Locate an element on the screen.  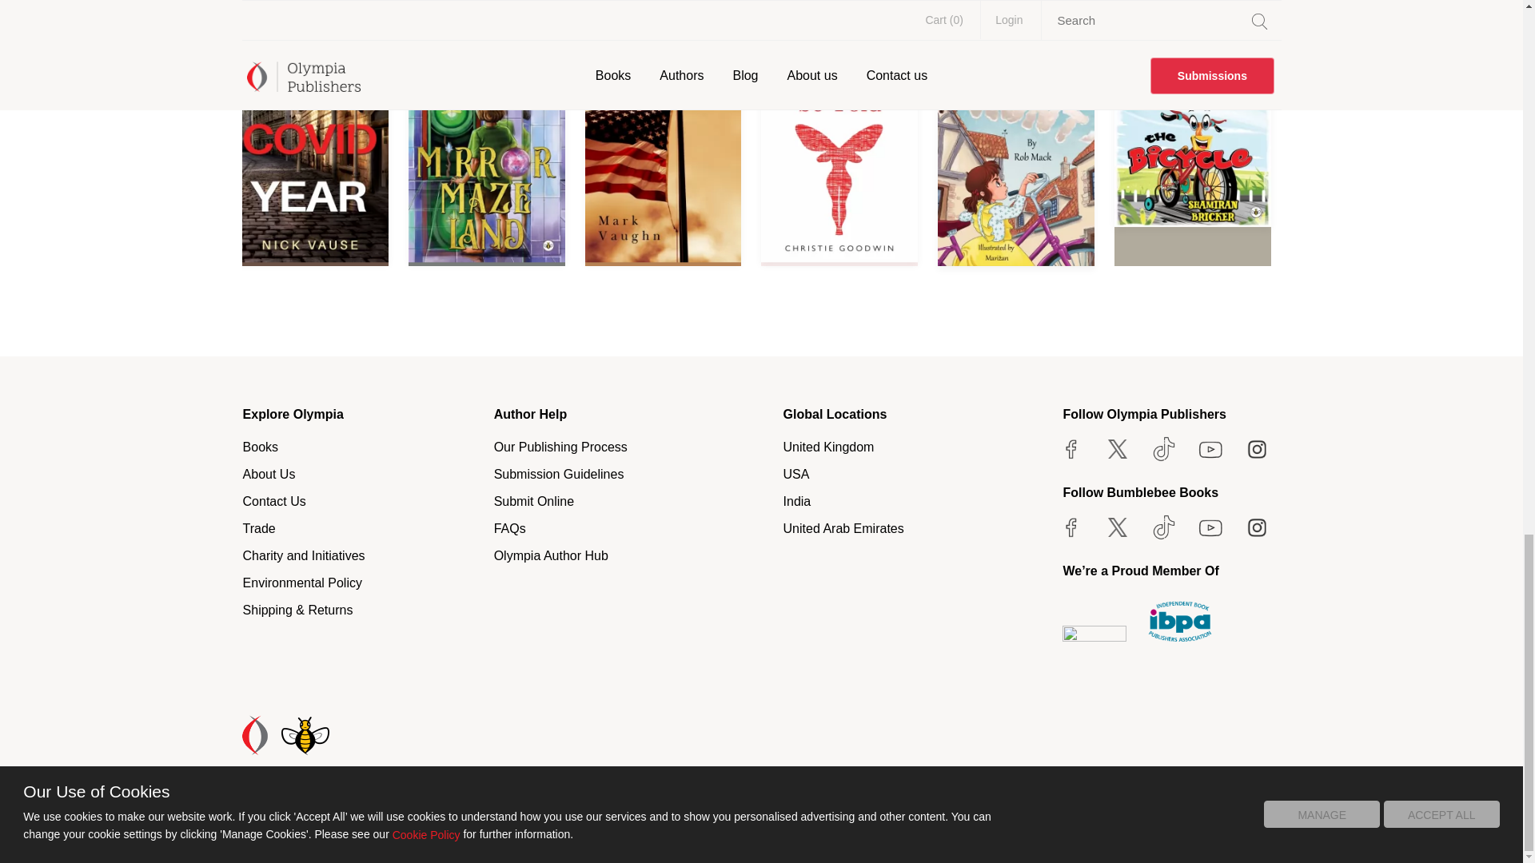
Our Youtube Channel is located at coordinates (1210, 449).